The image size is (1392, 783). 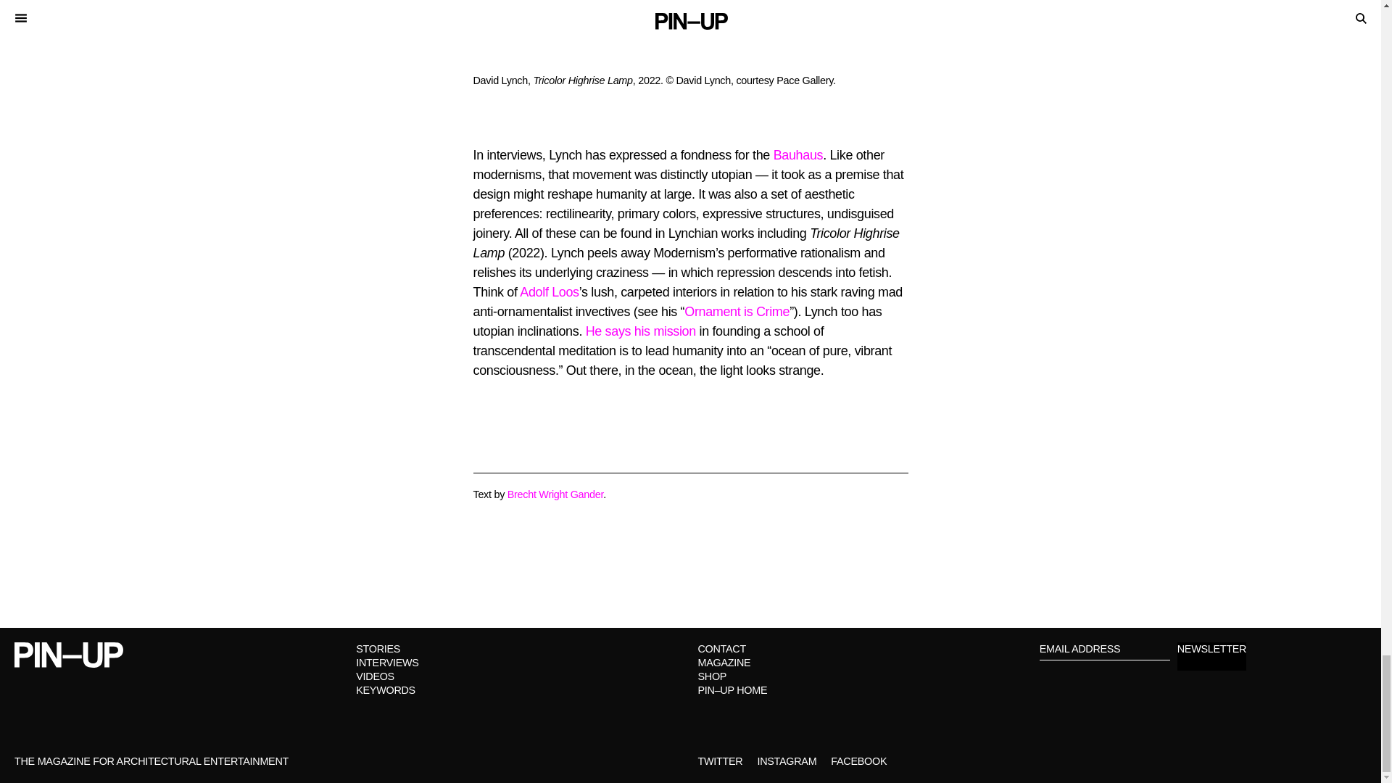 What do you see at coordinates (721, 648) in the screenshot?
I see `CONTACT` at bounding box center [721, 648].